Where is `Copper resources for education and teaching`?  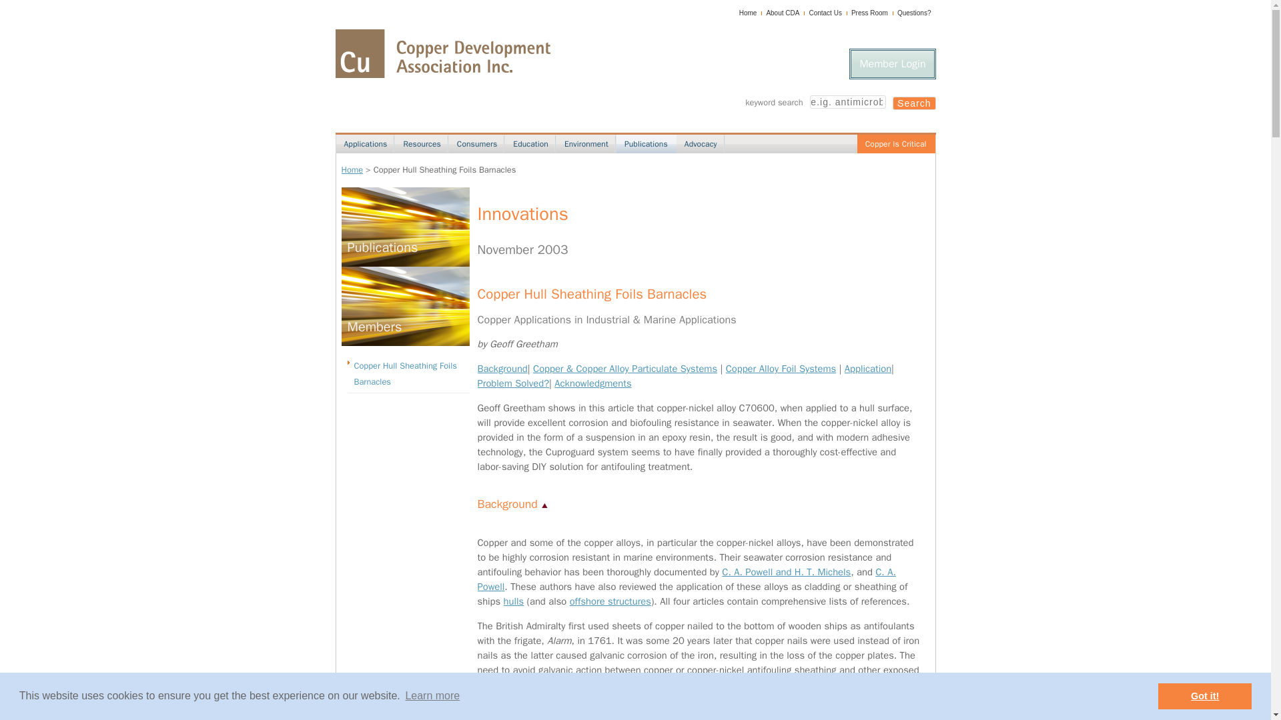 Copper resources for education and teaching is located at coordinates (530, 144).